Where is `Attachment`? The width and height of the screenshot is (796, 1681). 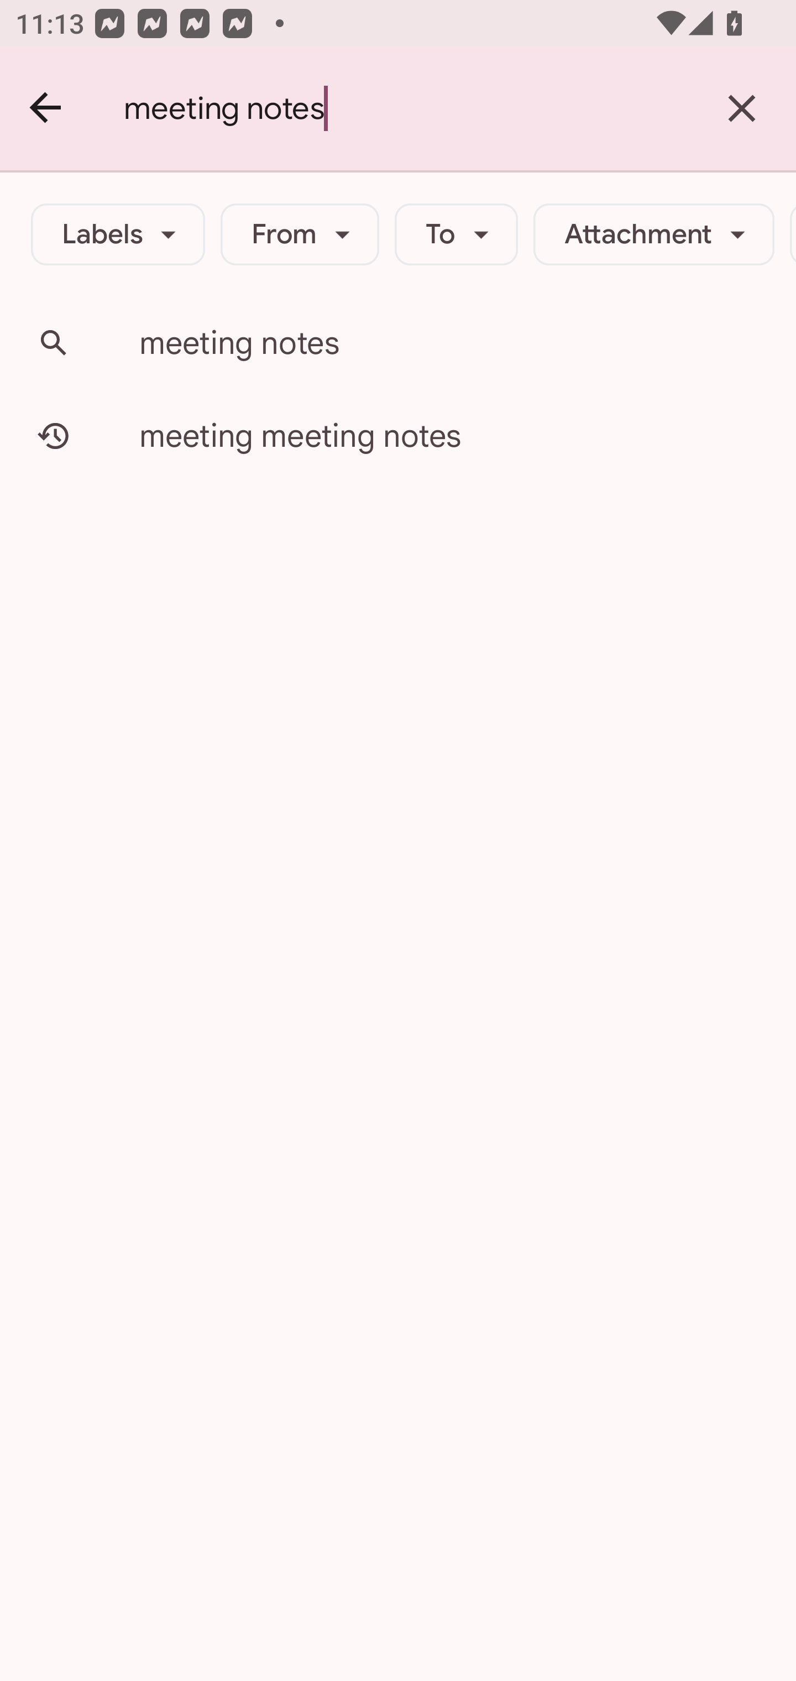
Attachment is located at coordinates (653, 234).